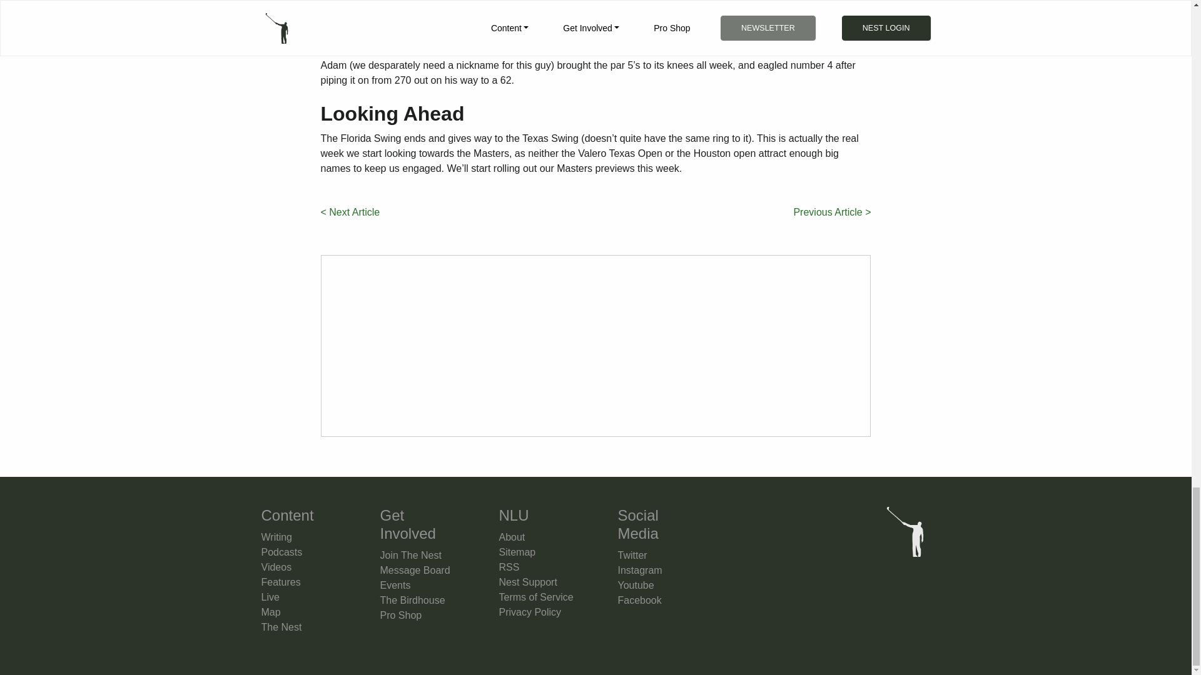 The width and height of the screenshot is (1201, 675). What do you see at coordinates (832, 212) in the screenshot?
I see `Arnold Palmer Invitational Live Thread` at bounding box center [832, 212].